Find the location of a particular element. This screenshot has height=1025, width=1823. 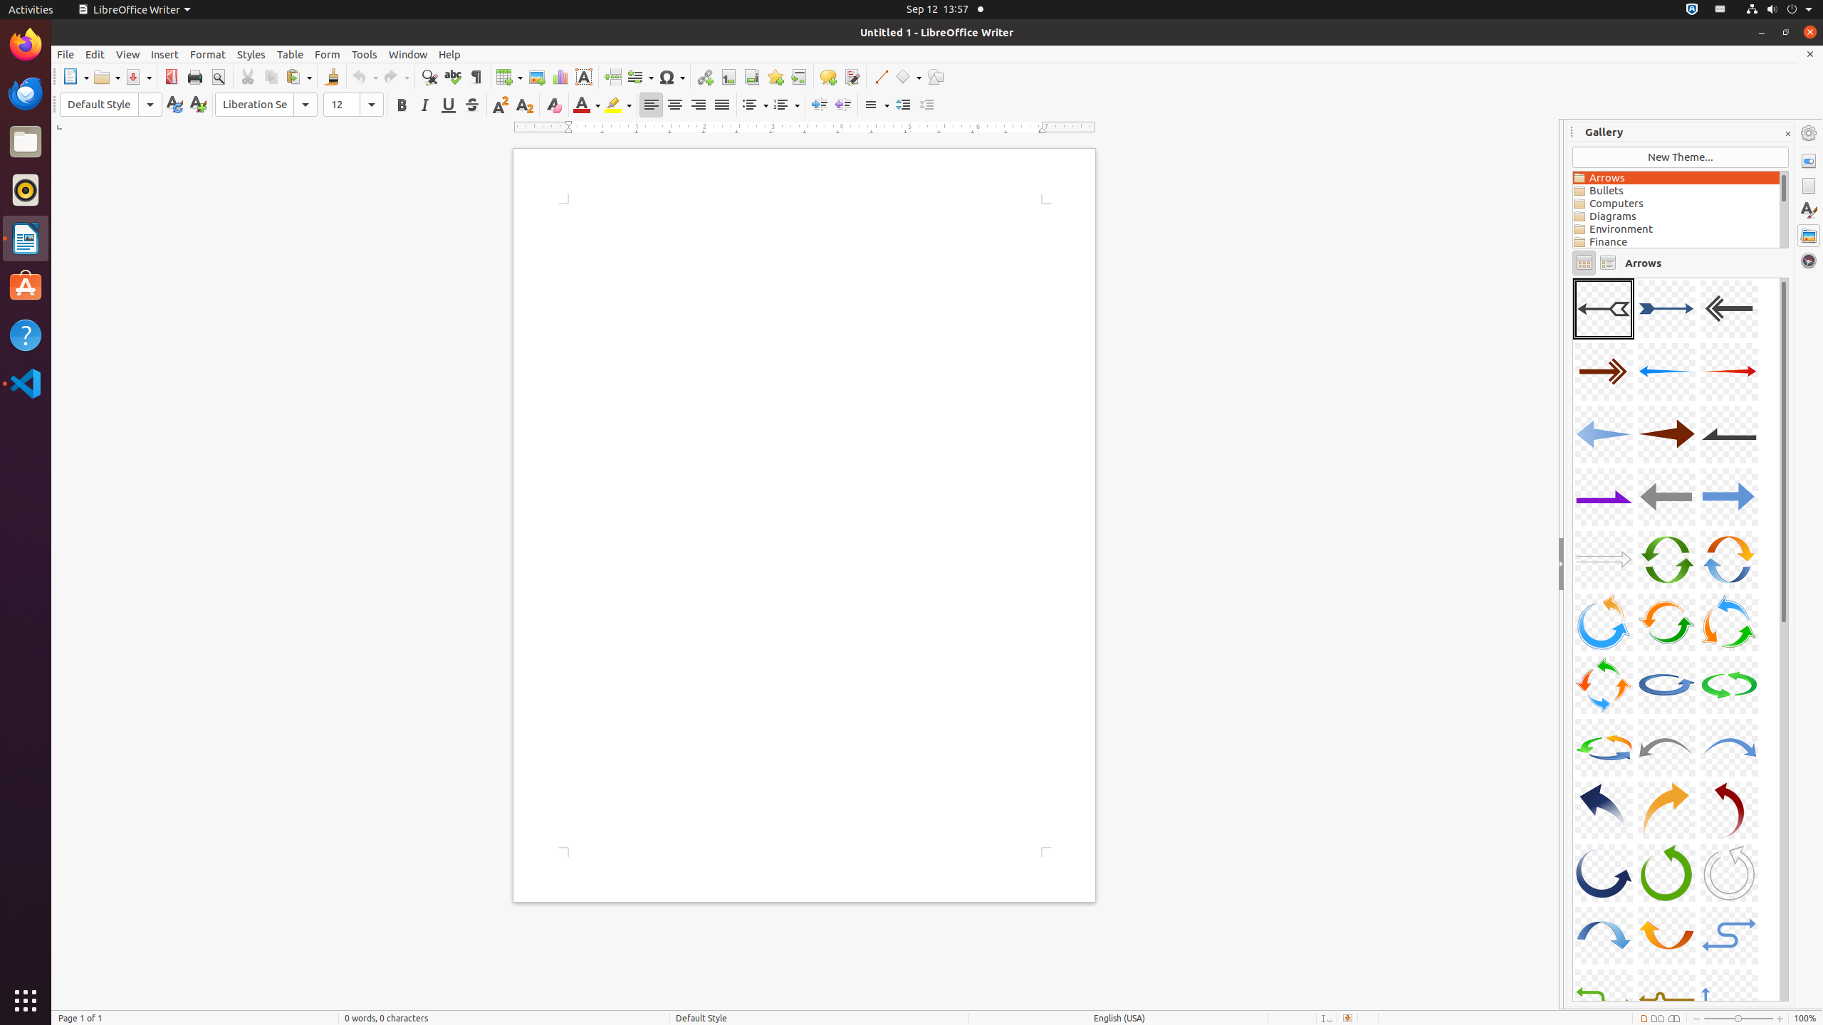

A25-CurvedArrow-DarkBlue is located at coordinates (1604, 810).